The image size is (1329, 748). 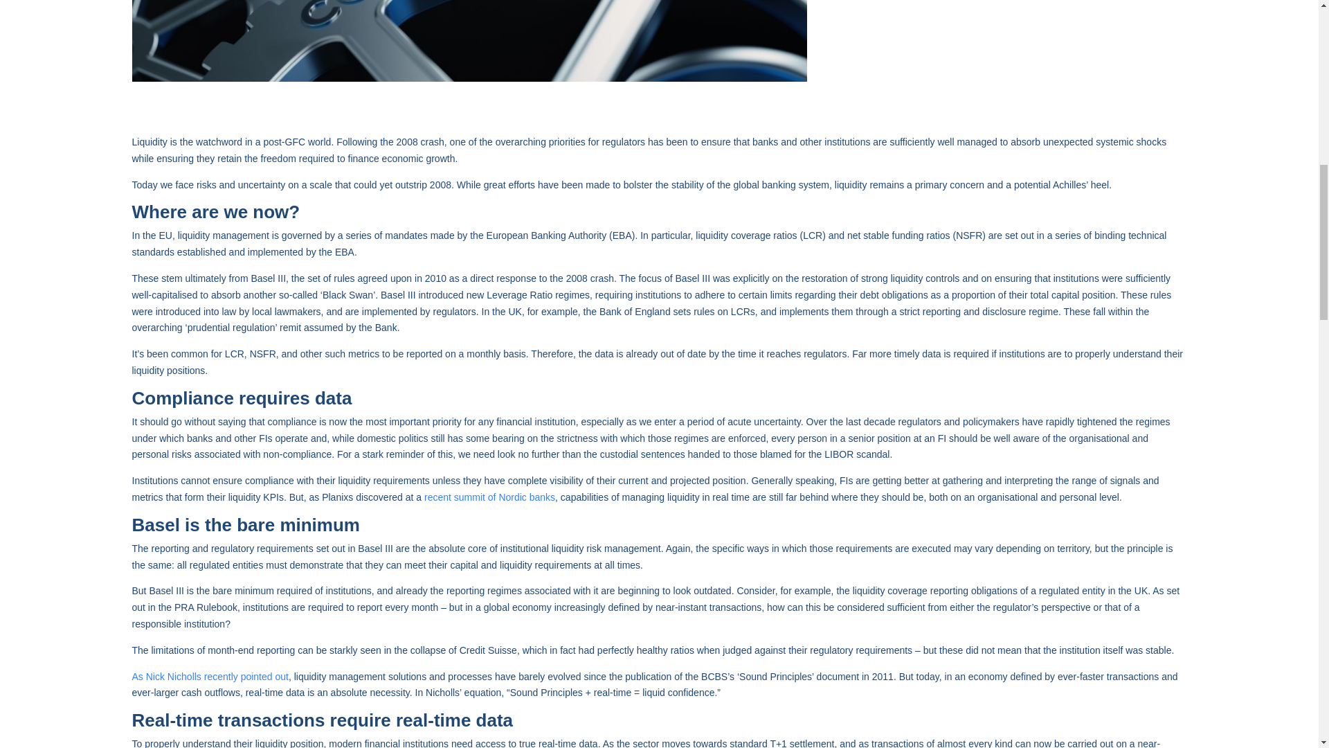 I want to click on recent summit of Nordic banks, so click(x=489, y=497).